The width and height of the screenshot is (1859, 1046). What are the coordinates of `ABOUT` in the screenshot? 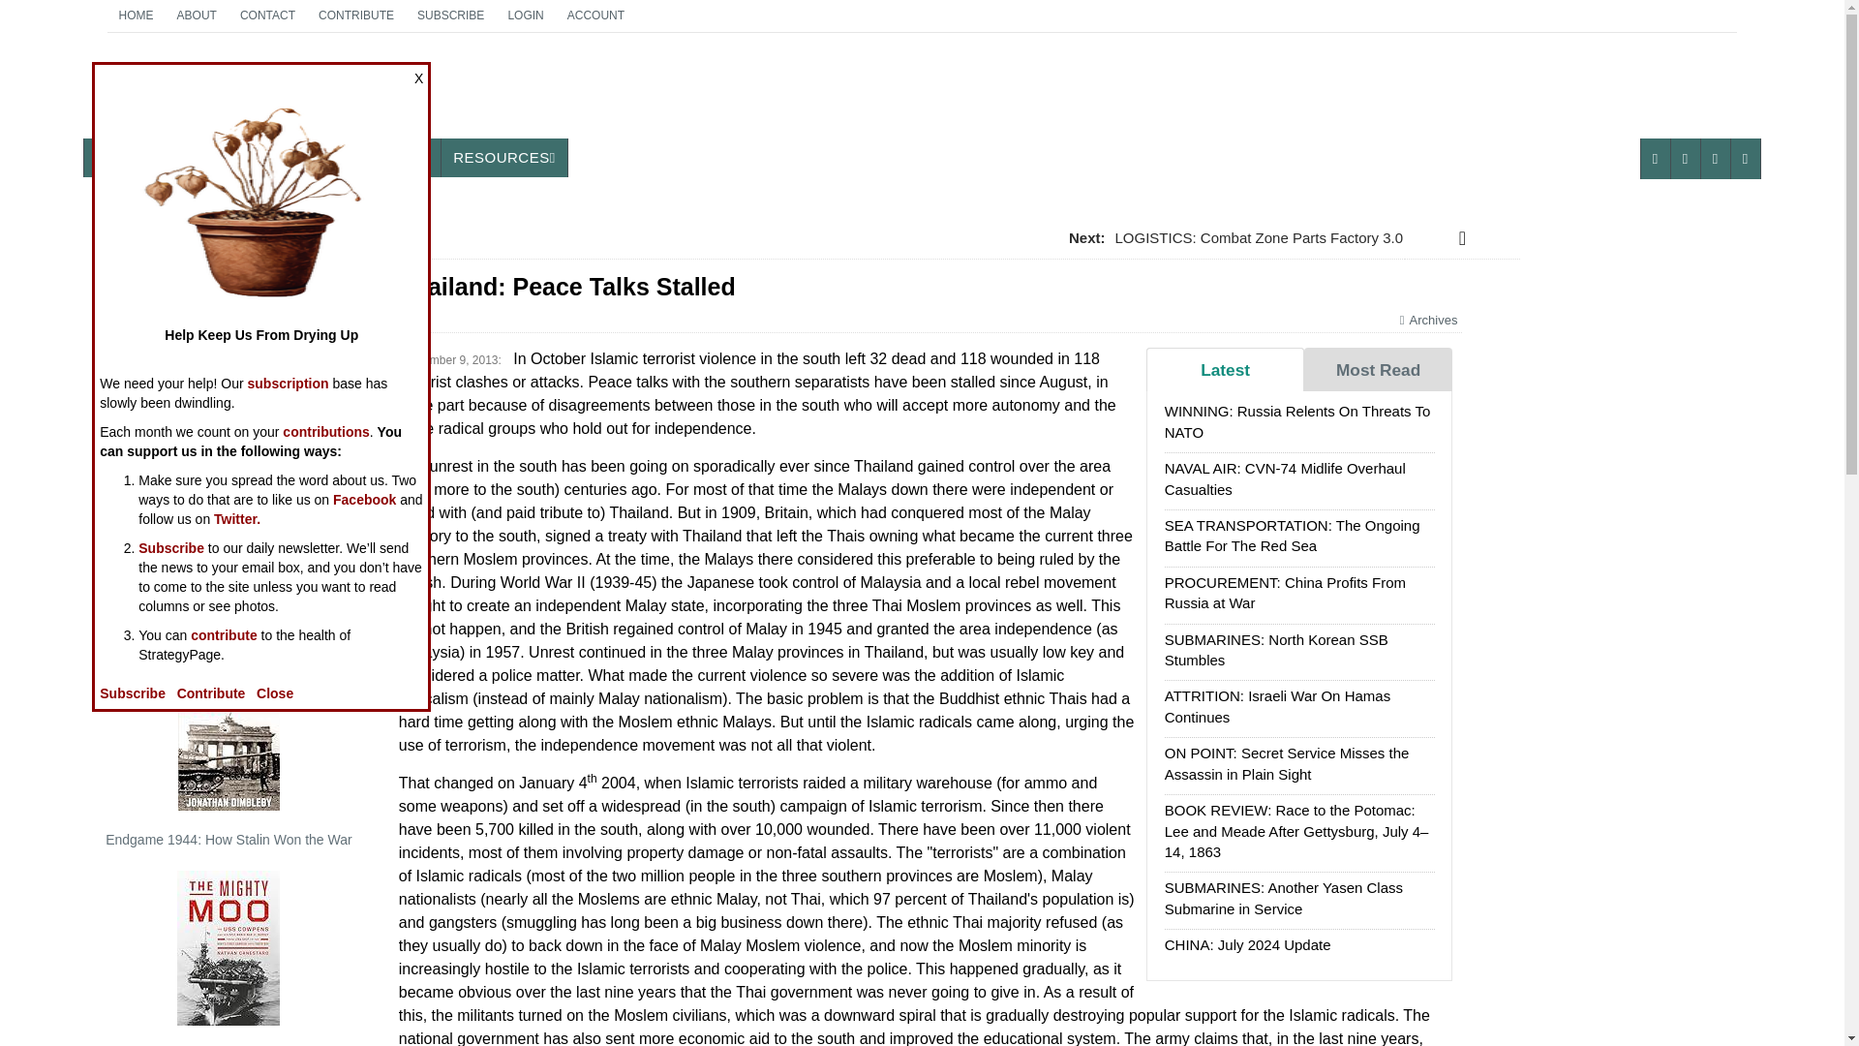 It's located at (355, 15).